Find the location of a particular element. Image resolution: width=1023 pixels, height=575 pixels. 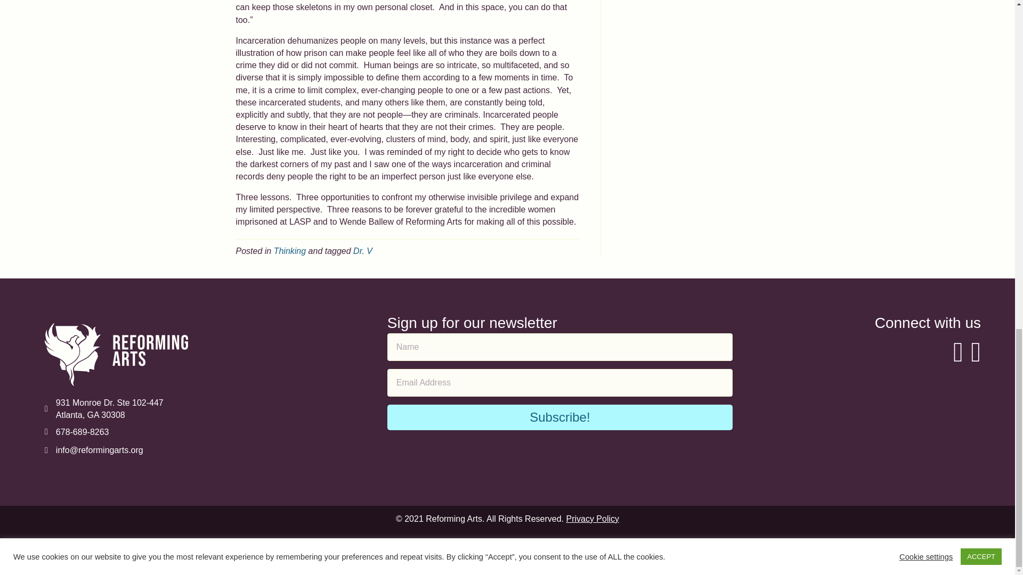

Subscribe! is located at coordinates (559, 417).